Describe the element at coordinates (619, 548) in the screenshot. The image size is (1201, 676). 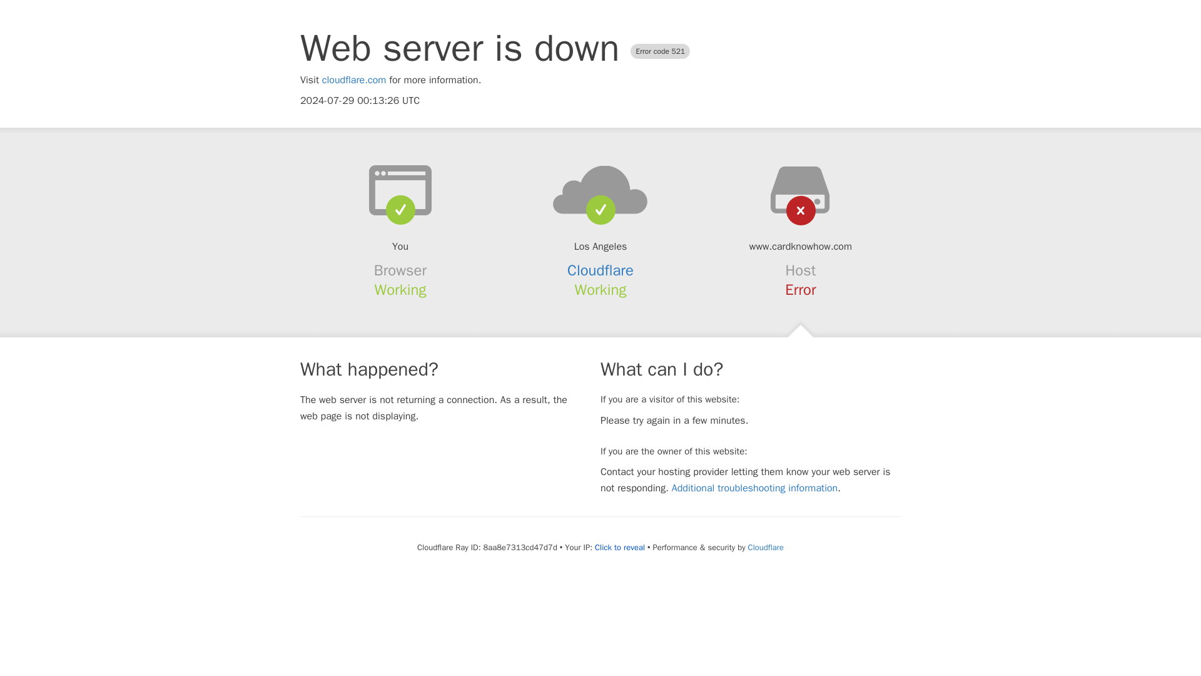
I see `Click to reveal` at that location.